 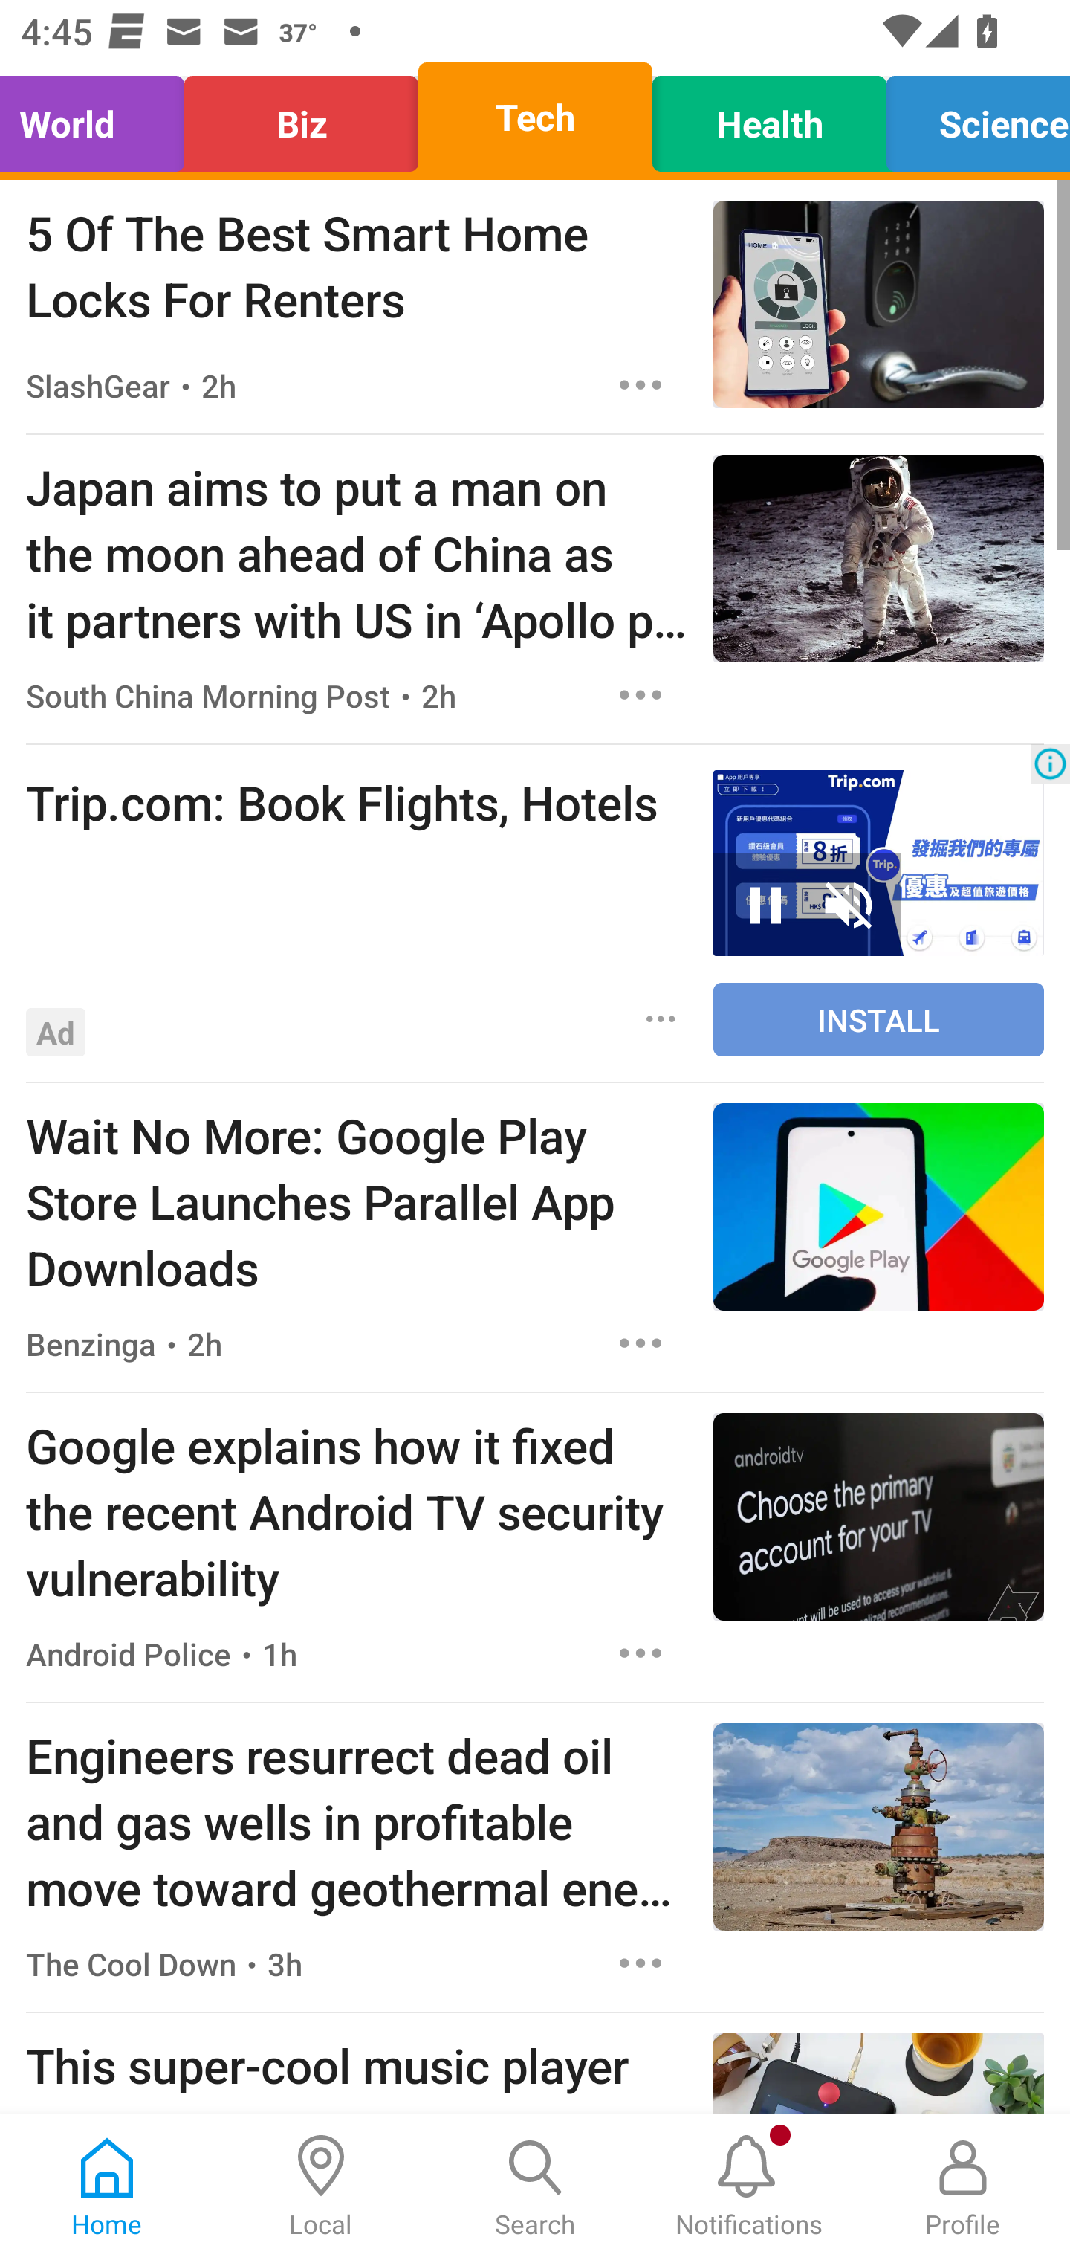 I want to click on World, so click(x=100, y=117).